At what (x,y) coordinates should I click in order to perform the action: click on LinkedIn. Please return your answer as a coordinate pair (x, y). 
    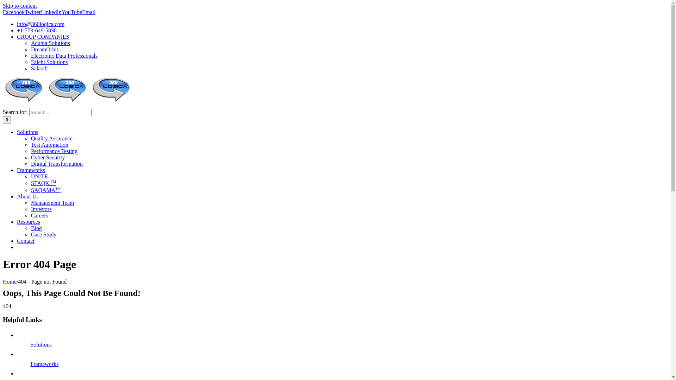
    Looking at the image, I should click on (51, 12).